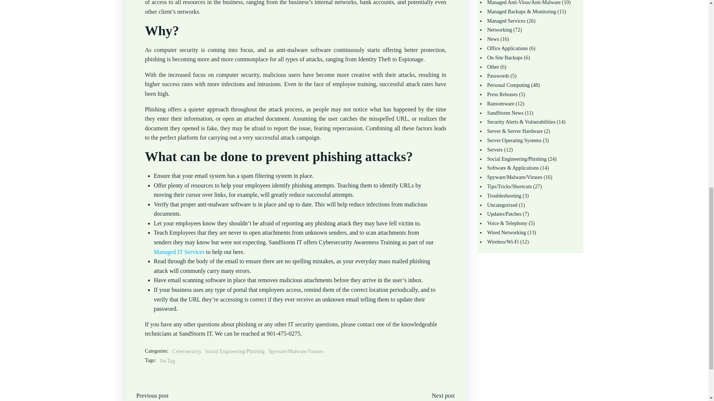  I want to click on Previous post, so click(152, 396).